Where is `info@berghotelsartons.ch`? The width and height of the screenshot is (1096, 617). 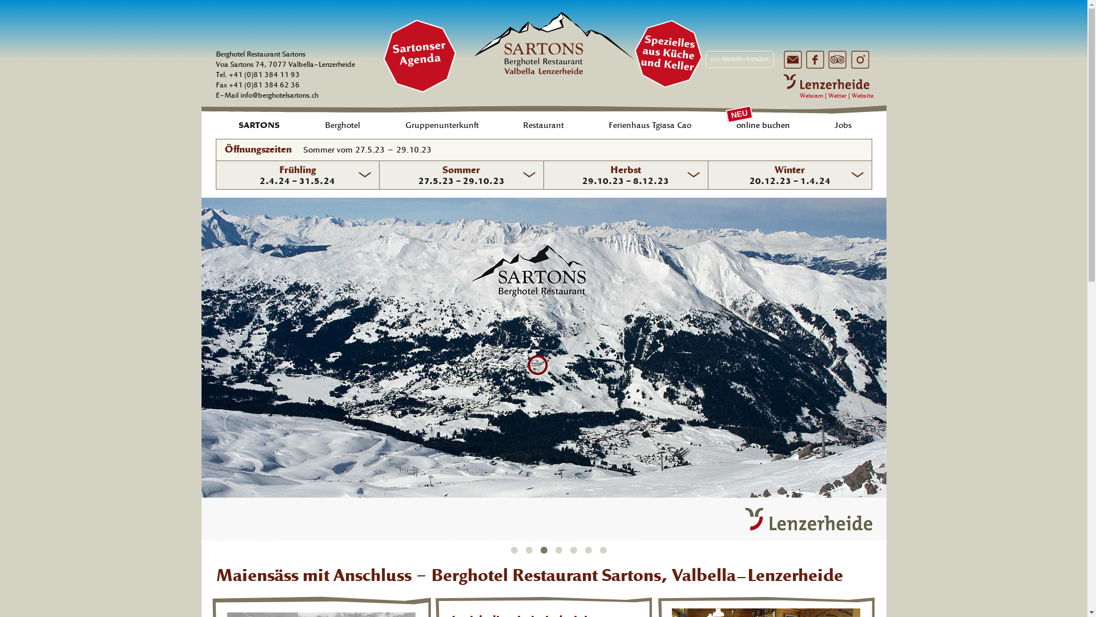 info@berghotelsartons.ch is located at coordinates (279, 95).